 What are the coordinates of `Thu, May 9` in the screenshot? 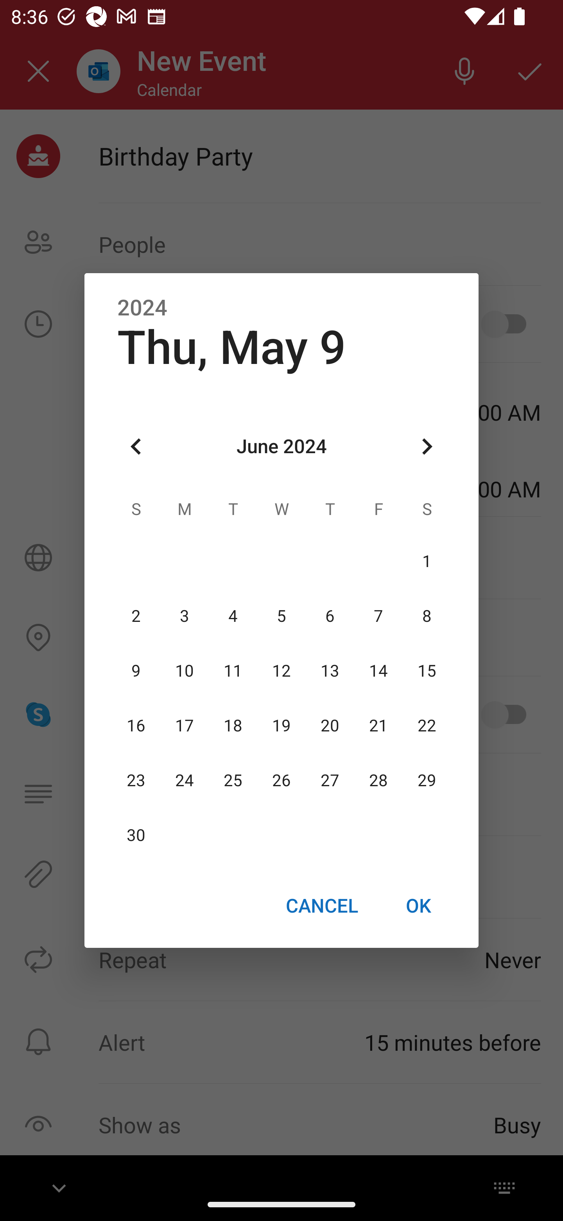 It's located at (231, 348).